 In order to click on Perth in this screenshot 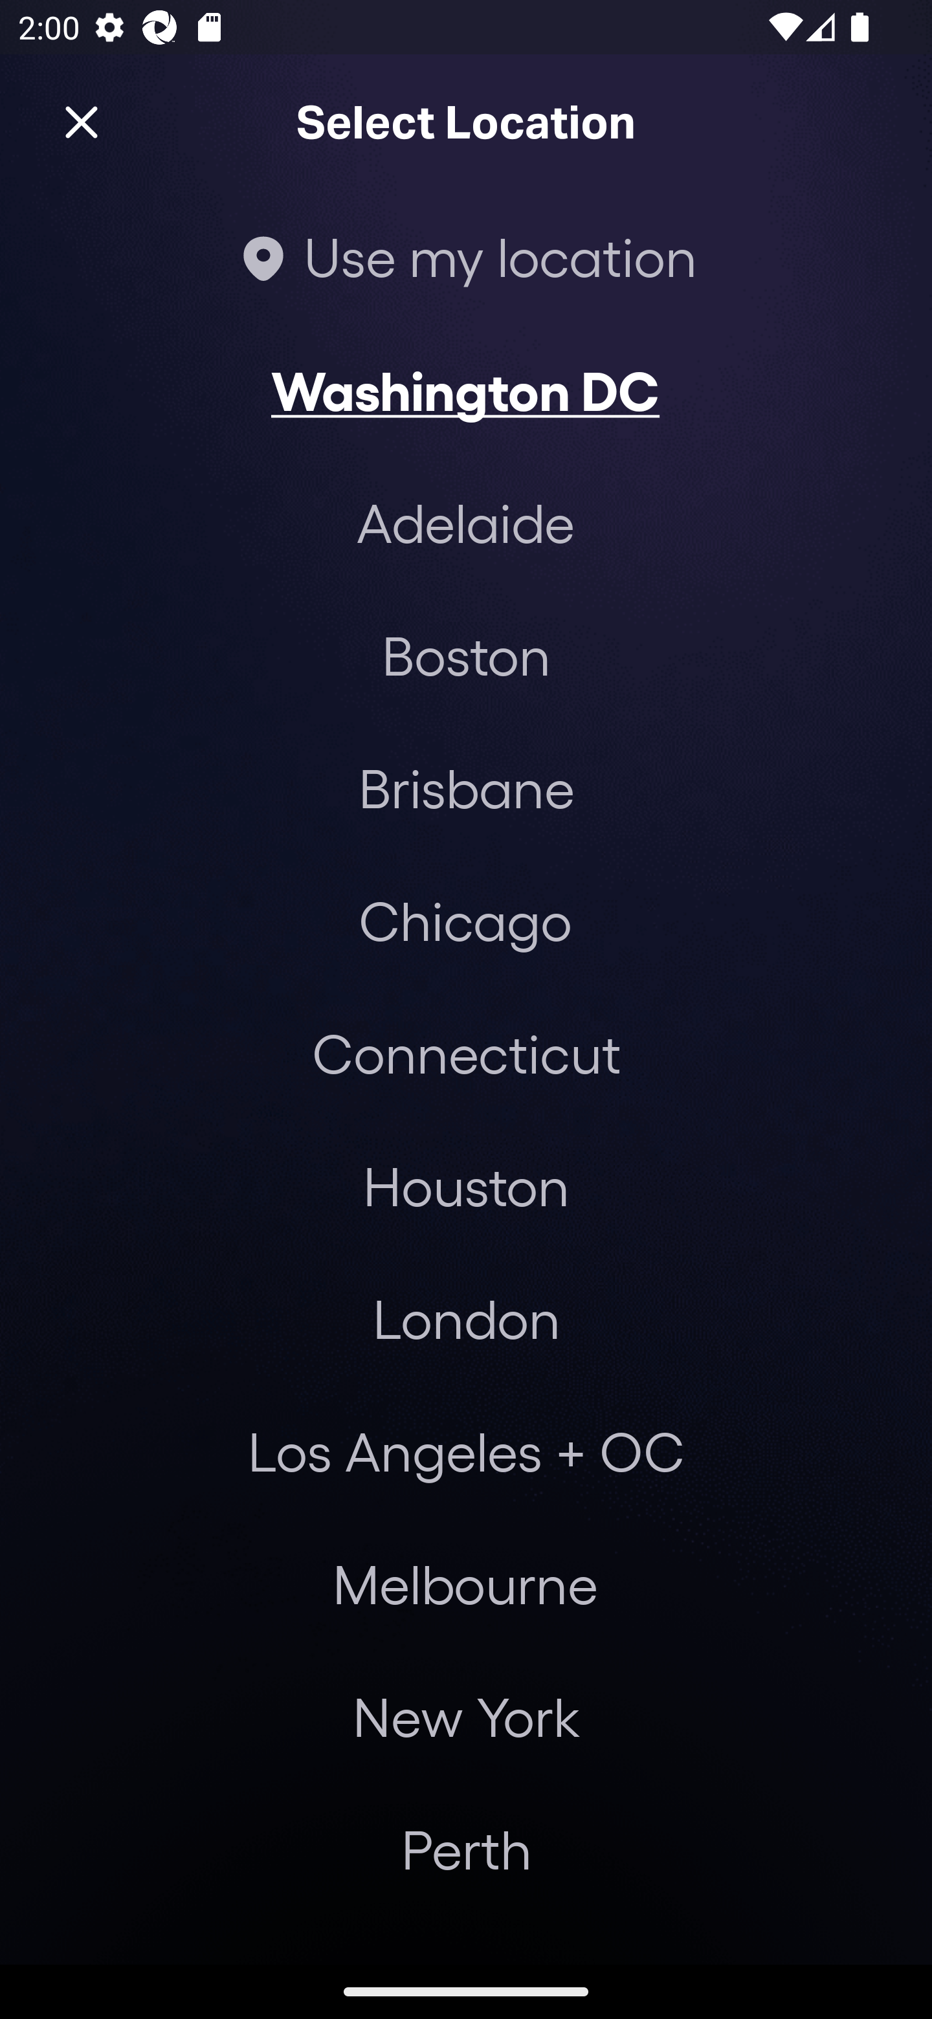, I will do `click(466, 1849)`.